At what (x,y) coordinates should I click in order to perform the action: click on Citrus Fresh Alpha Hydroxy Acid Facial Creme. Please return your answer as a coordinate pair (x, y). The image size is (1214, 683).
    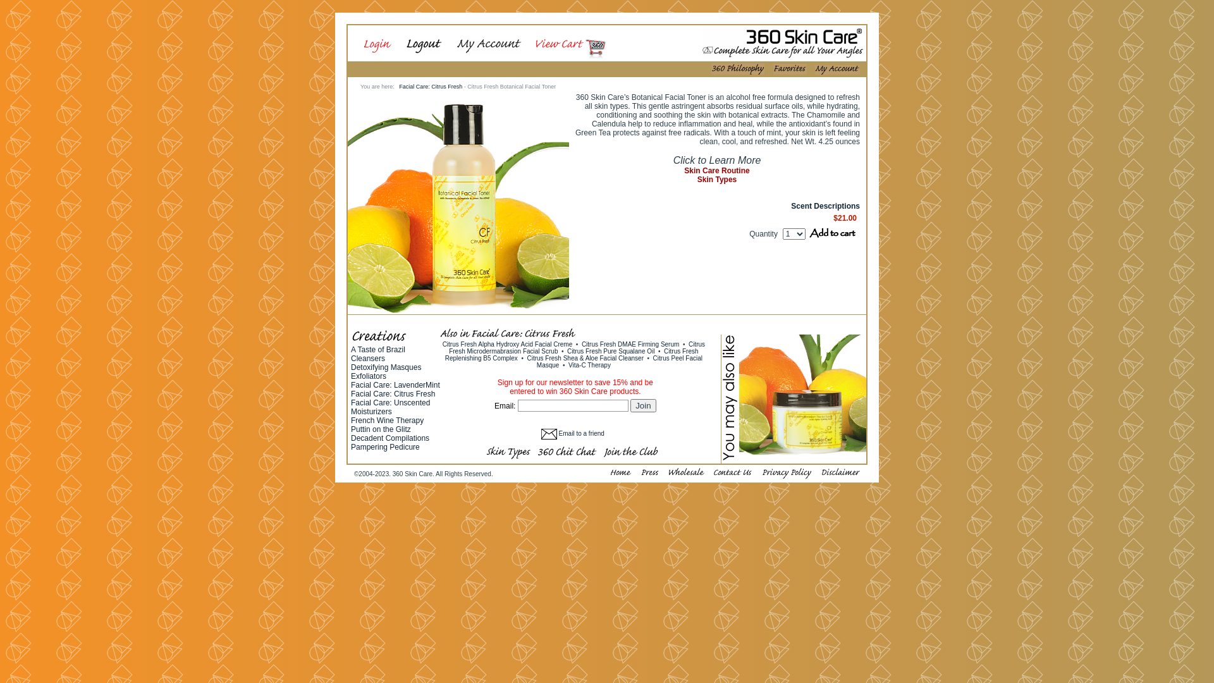
    Looking at the image, I should click on (508, 344).